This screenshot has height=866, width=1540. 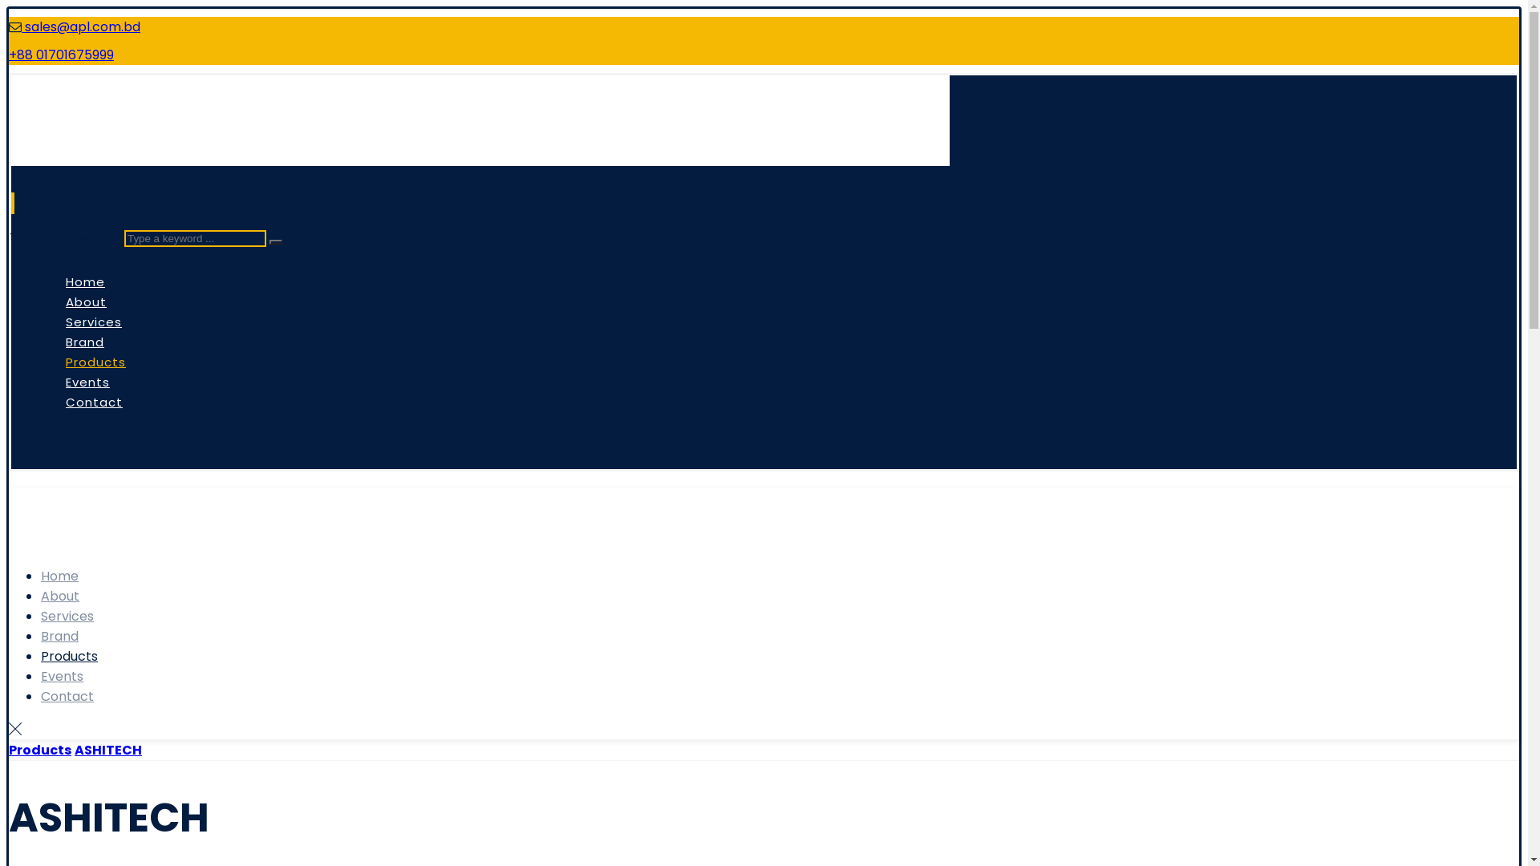 I want to click on Contact, so click(x=67, y=696).